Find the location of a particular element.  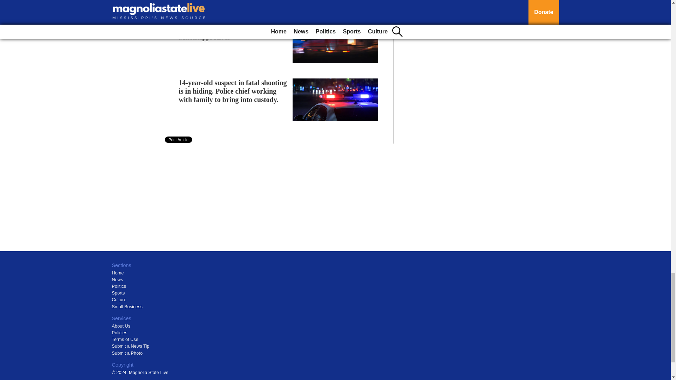

Home is located at coordinates (118, 273).